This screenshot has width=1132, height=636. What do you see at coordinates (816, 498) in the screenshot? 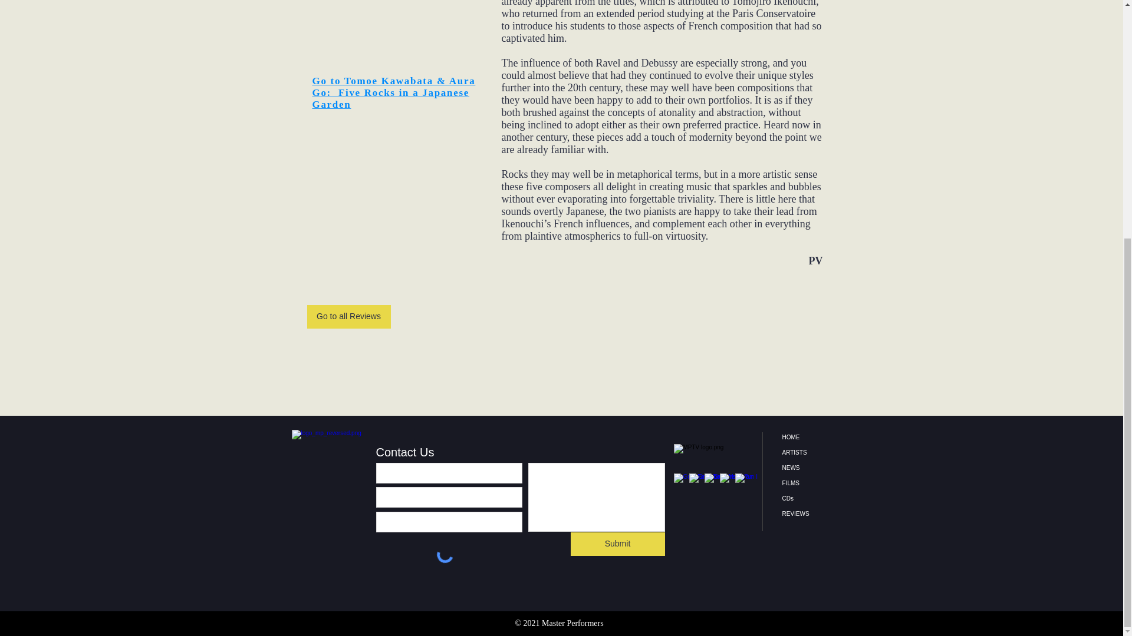
I see `CDs` at bounding box center [816, 498].